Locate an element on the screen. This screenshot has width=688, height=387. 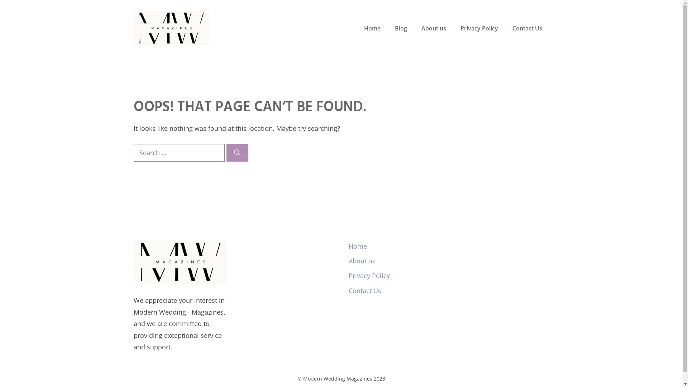
Contact Us is located at coordinates (365, 291).